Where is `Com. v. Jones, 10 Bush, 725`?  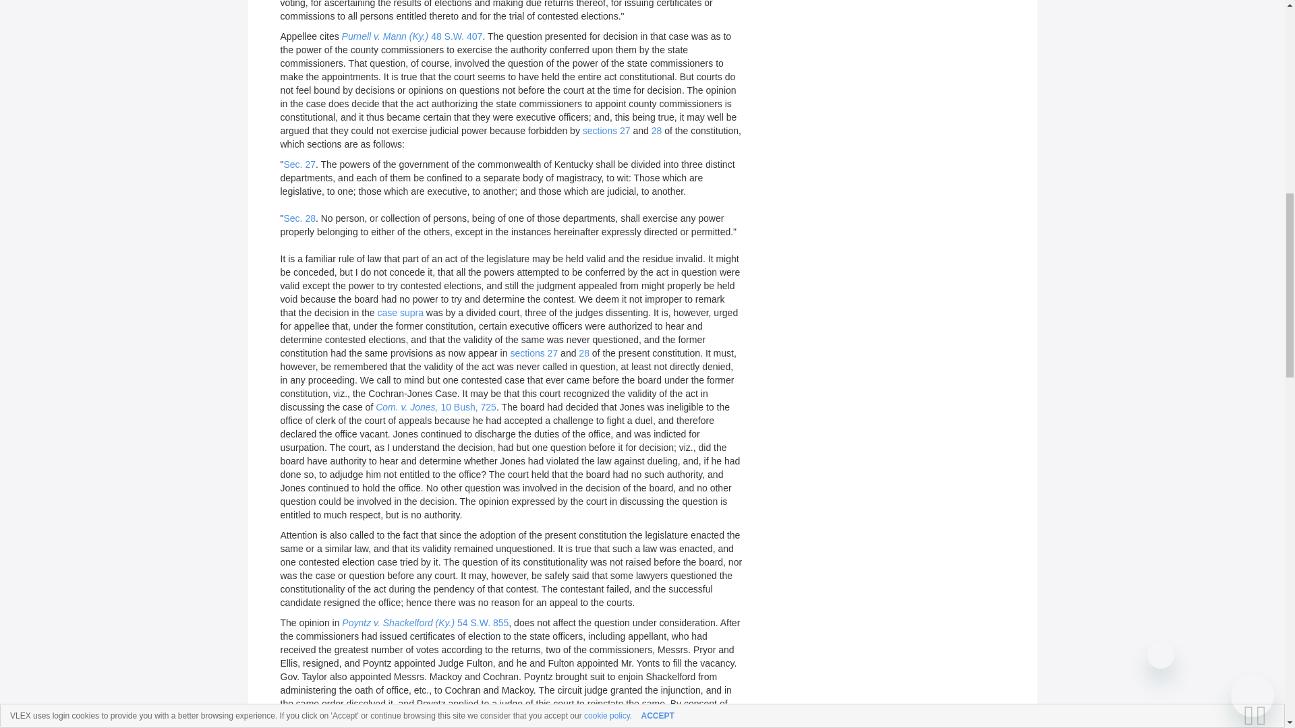
Com. v. Jones, 10 Bush, 725 is located at coordinates (436, 407).